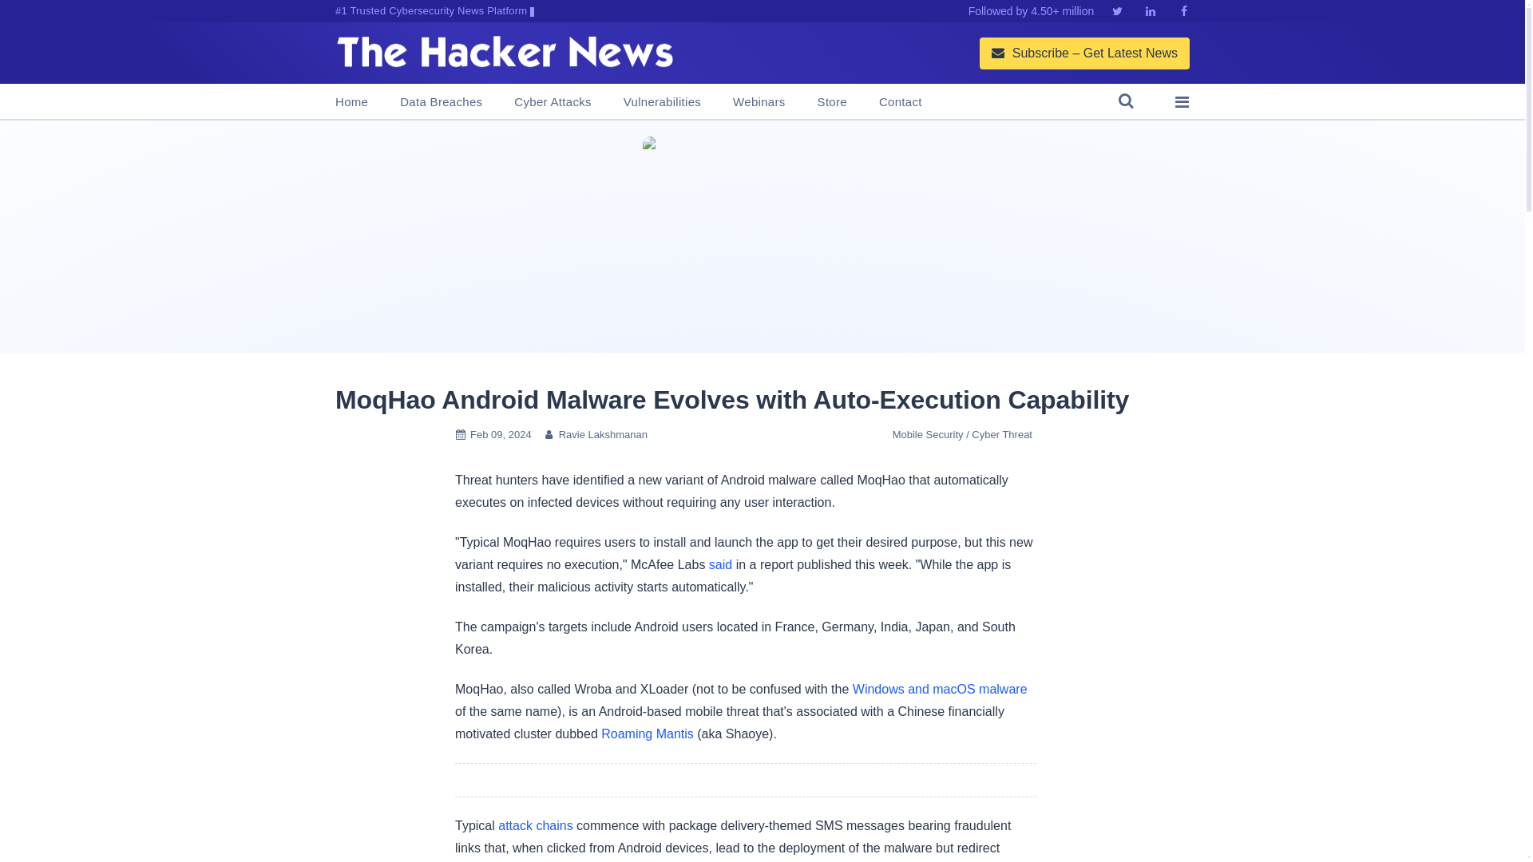 Image resolution: width=1533 pixels, height=862 pixels. Describe the element at coordinates (351, 102) in the screenshot. I see `Home` at that location.